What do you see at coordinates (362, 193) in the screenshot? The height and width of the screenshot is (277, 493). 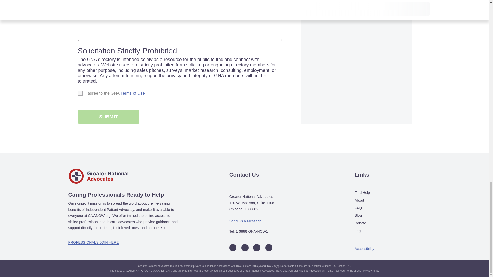 I see `Find Help` at bounding box center [362, 193].